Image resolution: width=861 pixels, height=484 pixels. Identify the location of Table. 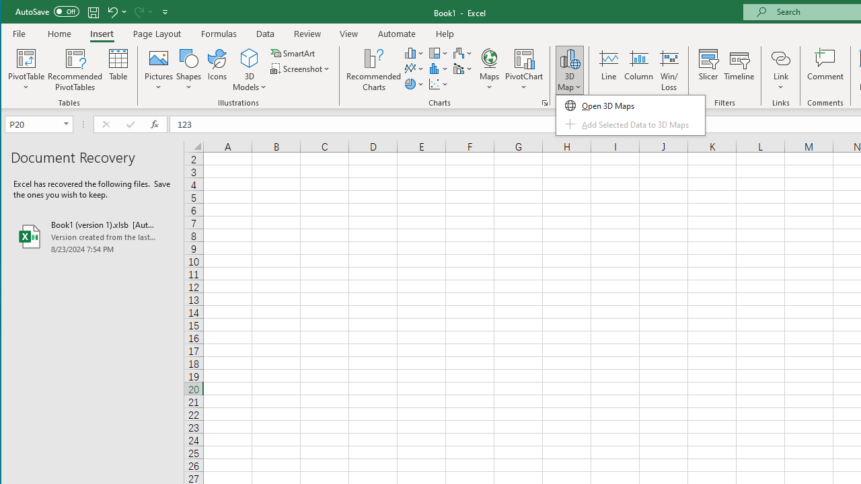
(118, 70).